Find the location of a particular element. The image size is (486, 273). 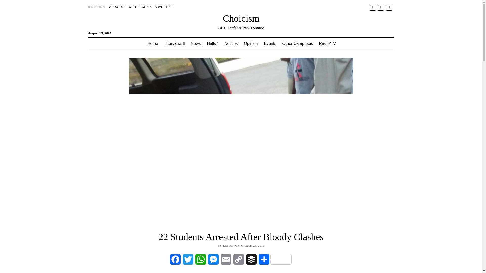

Interviews is located at coordinates (174, 43).